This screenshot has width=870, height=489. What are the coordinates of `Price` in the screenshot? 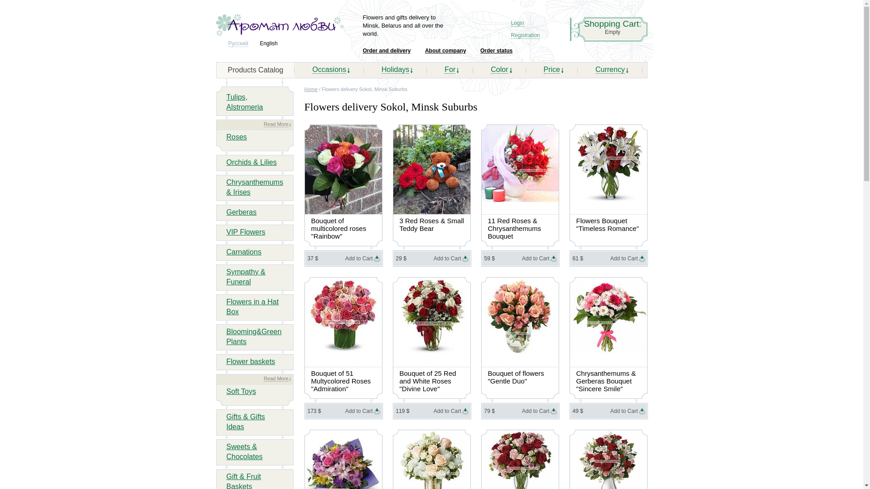 It's located at (552, 70).